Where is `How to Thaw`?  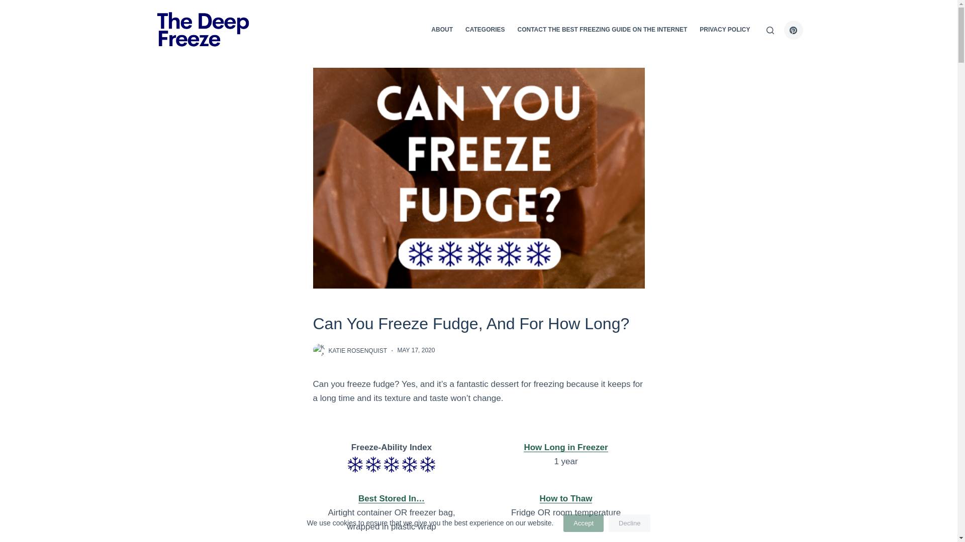
How to Thaw is located at coordinates (566, 498).